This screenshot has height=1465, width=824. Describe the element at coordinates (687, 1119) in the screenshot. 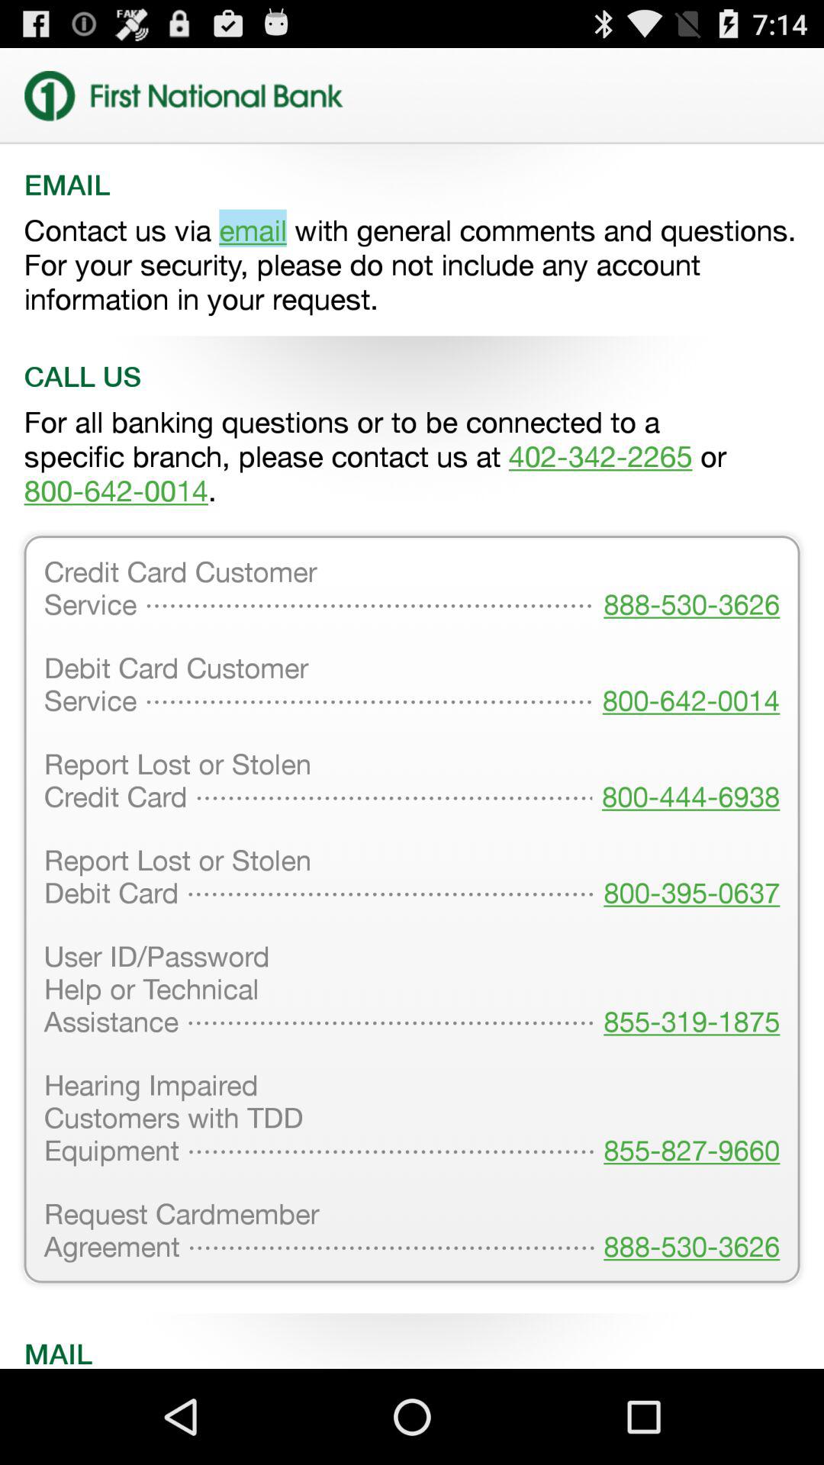

I see `click the item below user id password item` at that location.